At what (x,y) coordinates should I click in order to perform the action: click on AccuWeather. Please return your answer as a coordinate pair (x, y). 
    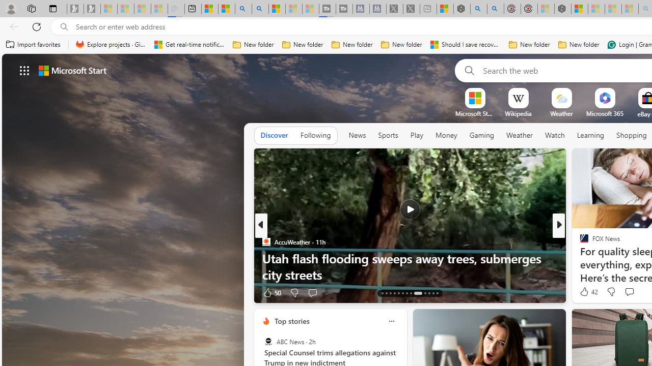
    Looking at the image, I should click on (266, 242).